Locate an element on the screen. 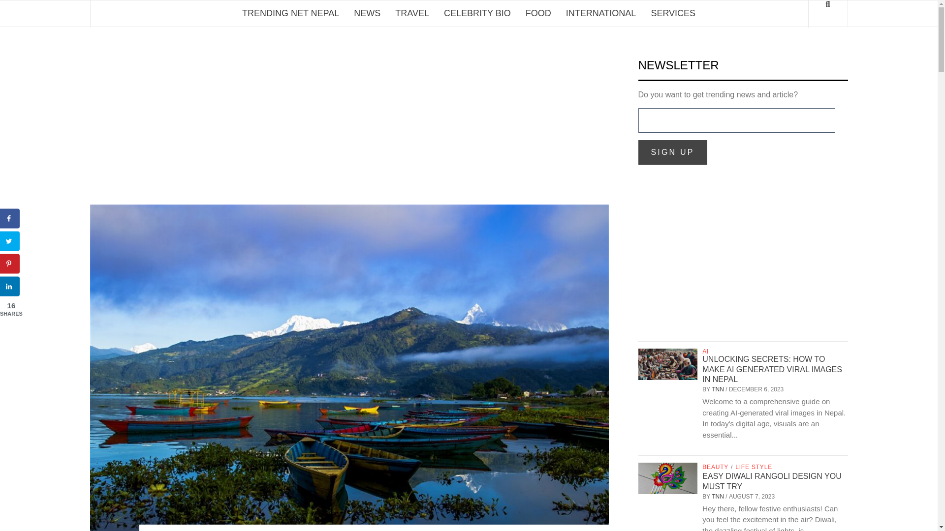 Image resolution: width=945 pixels, height=531 pixels. TRAVEL is located at coordinates (412, 14).